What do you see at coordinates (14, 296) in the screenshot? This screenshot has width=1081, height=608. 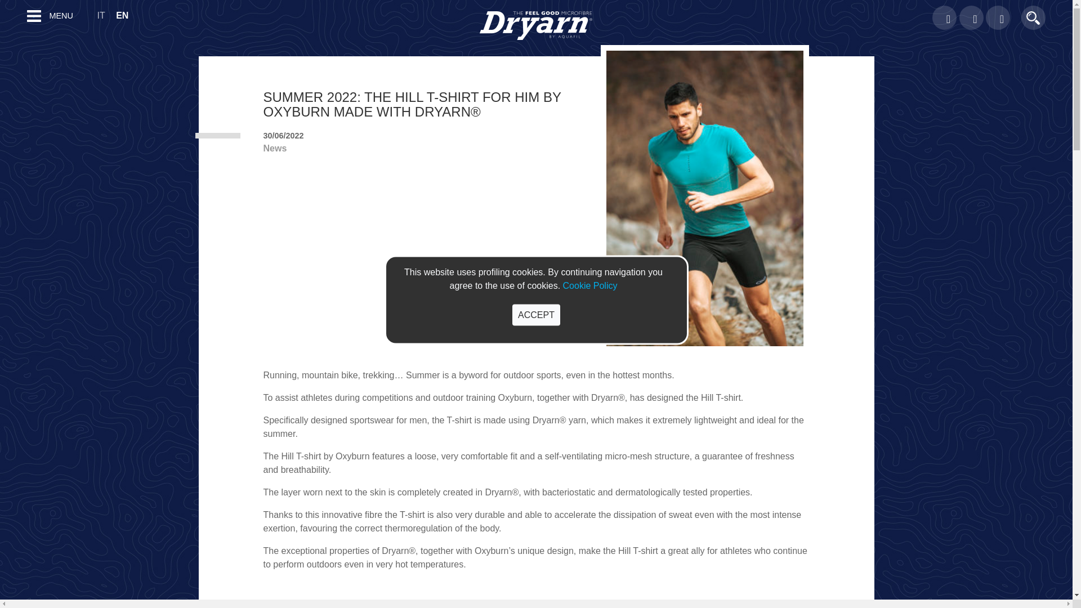 I see `EVENTS` at bounding box center [14, 296].